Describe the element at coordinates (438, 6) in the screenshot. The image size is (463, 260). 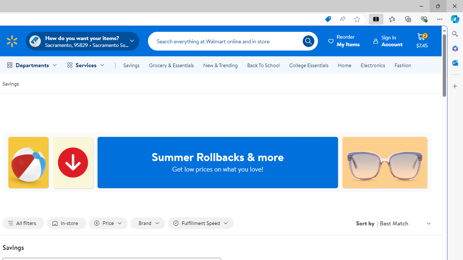
I see `Restore` at that location.